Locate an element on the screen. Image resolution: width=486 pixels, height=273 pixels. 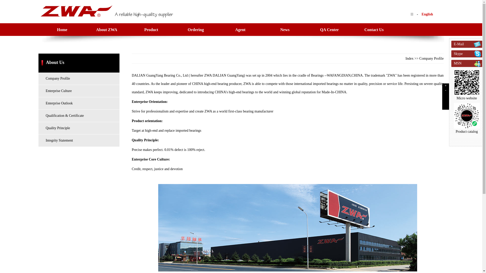
Integrity Statement is located at coordinates (79, 141).